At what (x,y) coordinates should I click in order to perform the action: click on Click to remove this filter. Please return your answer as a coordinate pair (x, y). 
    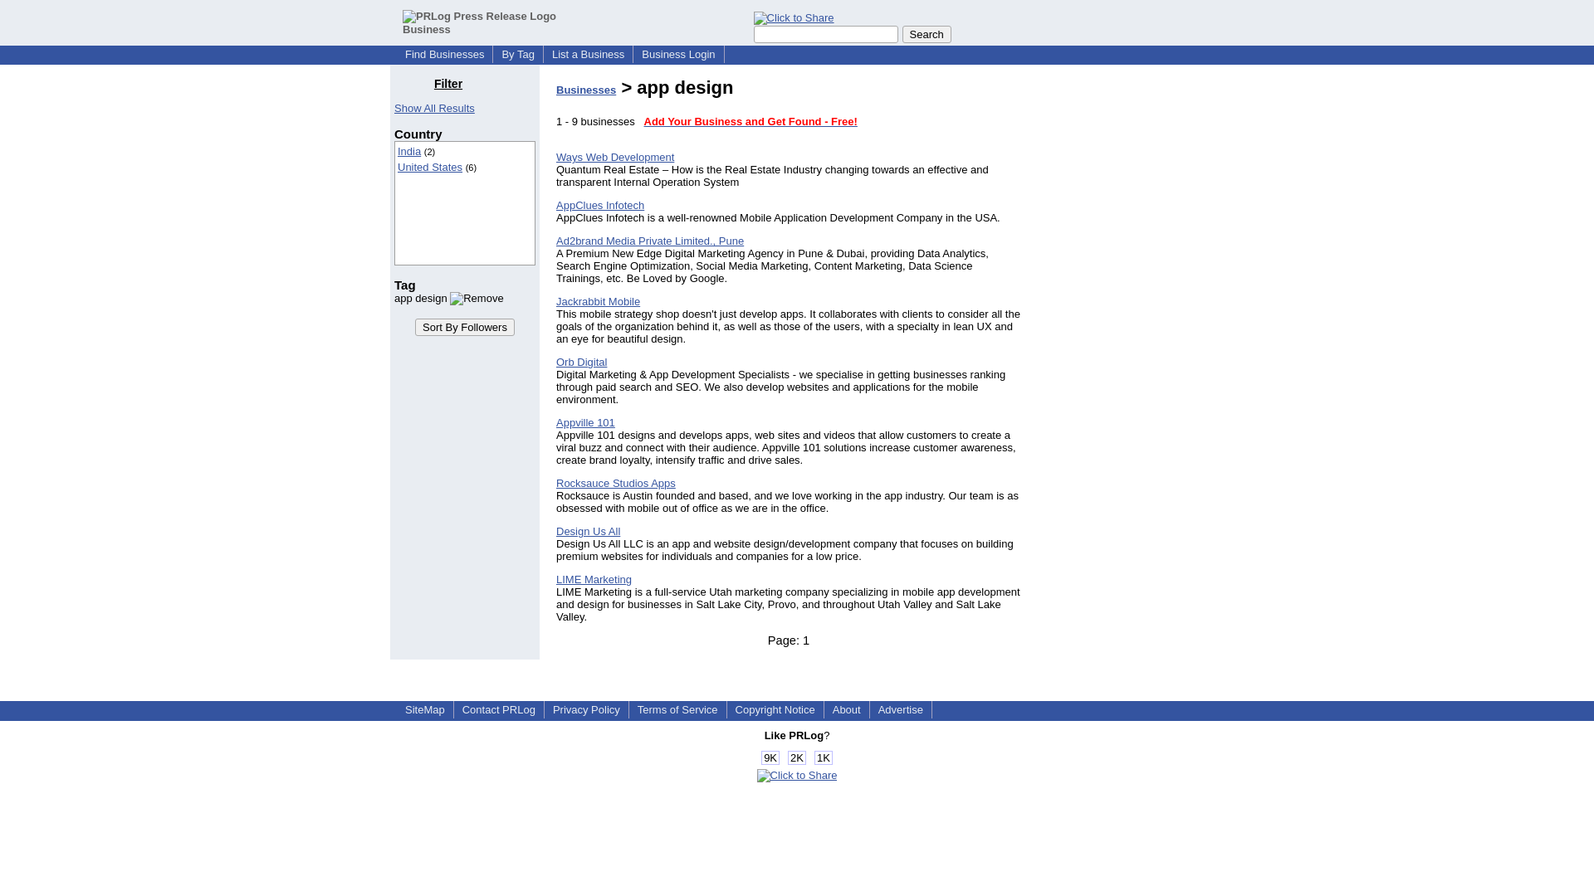
    Looking at the image, I should click on (448, 299).